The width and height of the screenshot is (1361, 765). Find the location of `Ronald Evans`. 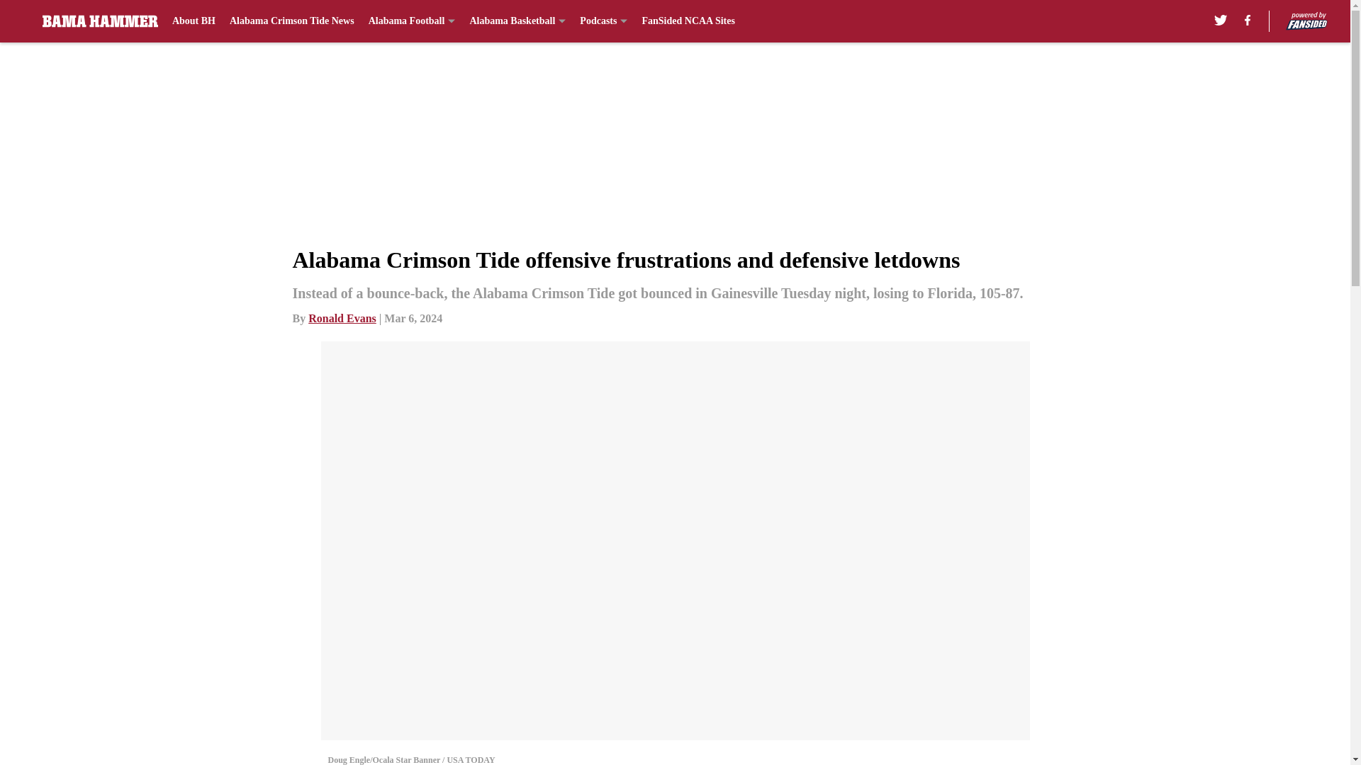

Ronald Evans is located at coordinates (342, 317).